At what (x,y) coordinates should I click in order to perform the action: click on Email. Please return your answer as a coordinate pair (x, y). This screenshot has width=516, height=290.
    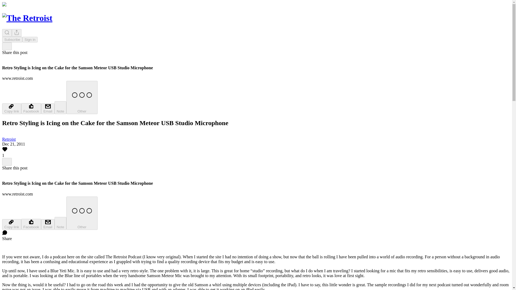
    Looking at the image, I should click on (48, 224).